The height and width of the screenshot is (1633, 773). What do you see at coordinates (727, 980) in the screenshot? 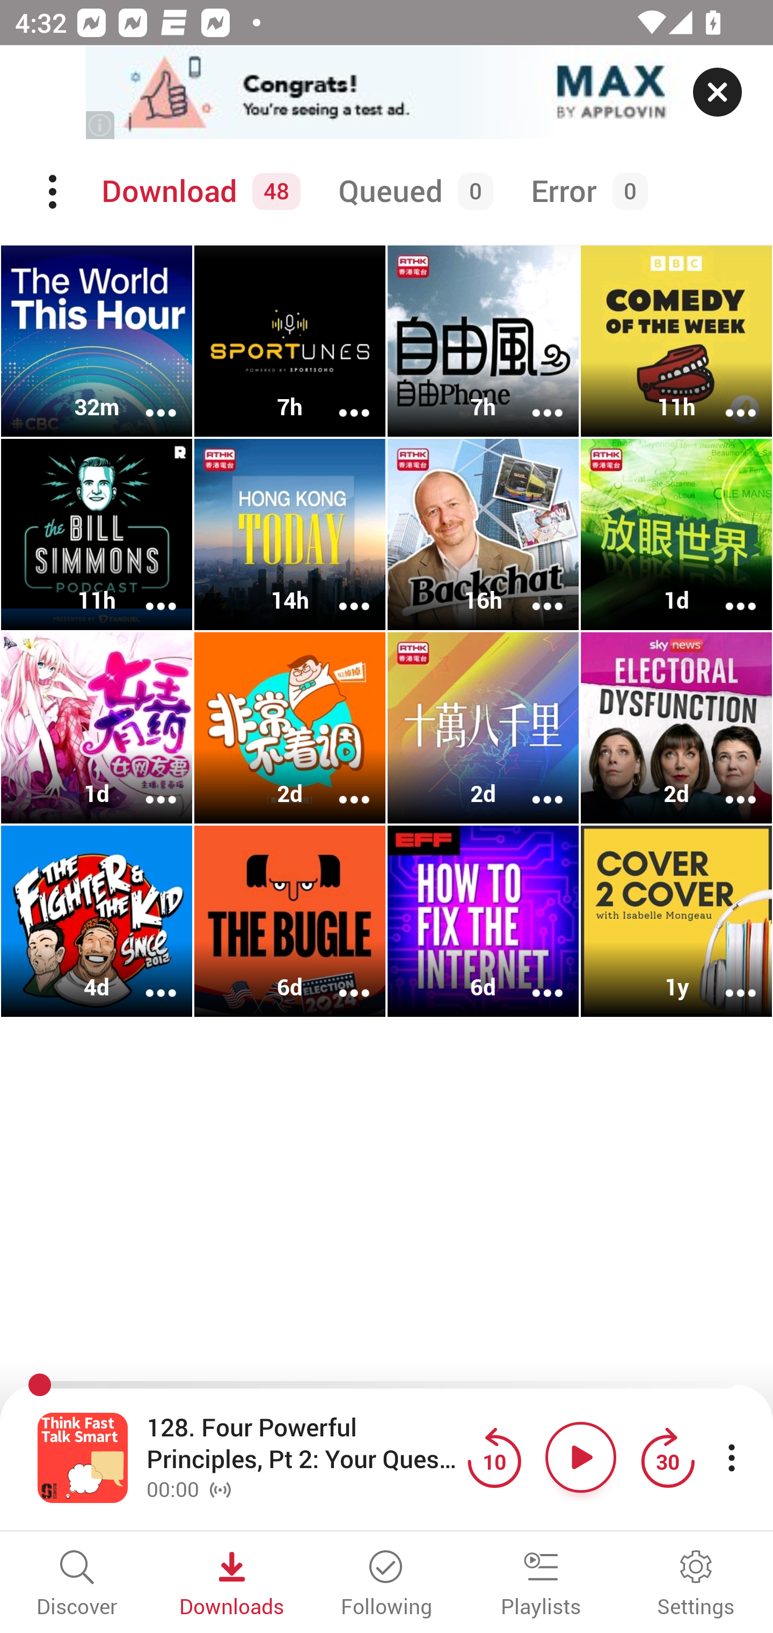
I see `More options` at bounding box center [727, 980].